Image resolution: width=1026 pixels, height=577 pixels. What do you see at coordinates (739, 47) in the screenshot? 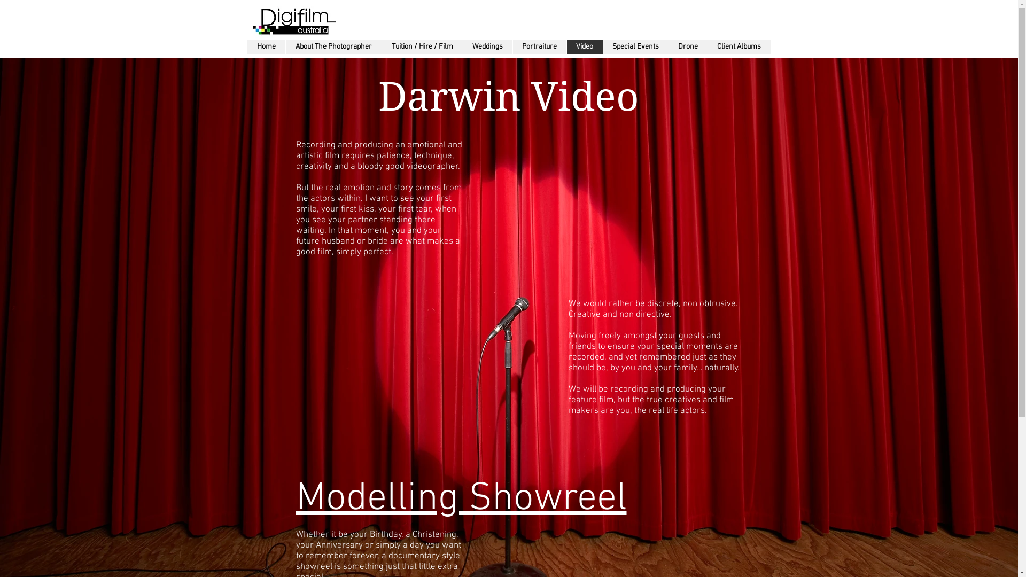
I see `Client Albums` at bounding box center [739, 47].